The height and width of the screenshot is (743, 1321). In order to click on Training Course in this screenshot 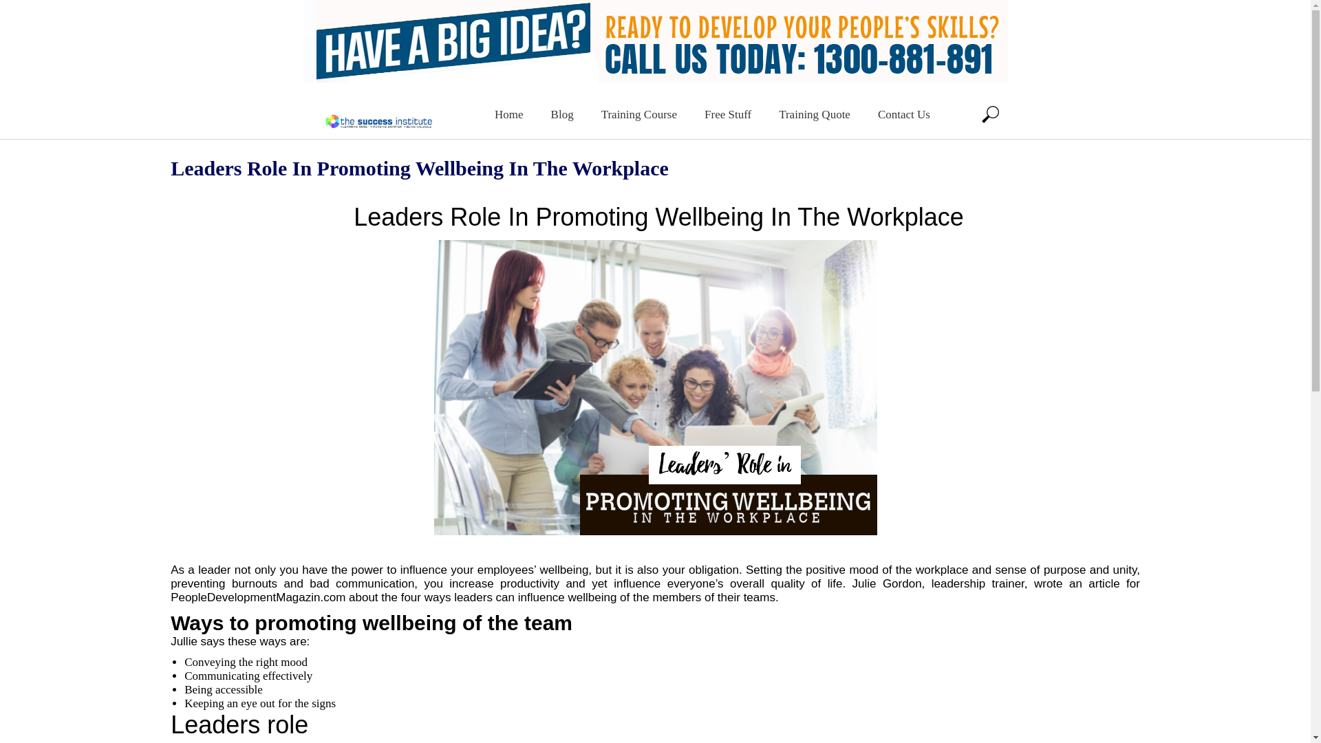, I will do `click(639, 113)`.